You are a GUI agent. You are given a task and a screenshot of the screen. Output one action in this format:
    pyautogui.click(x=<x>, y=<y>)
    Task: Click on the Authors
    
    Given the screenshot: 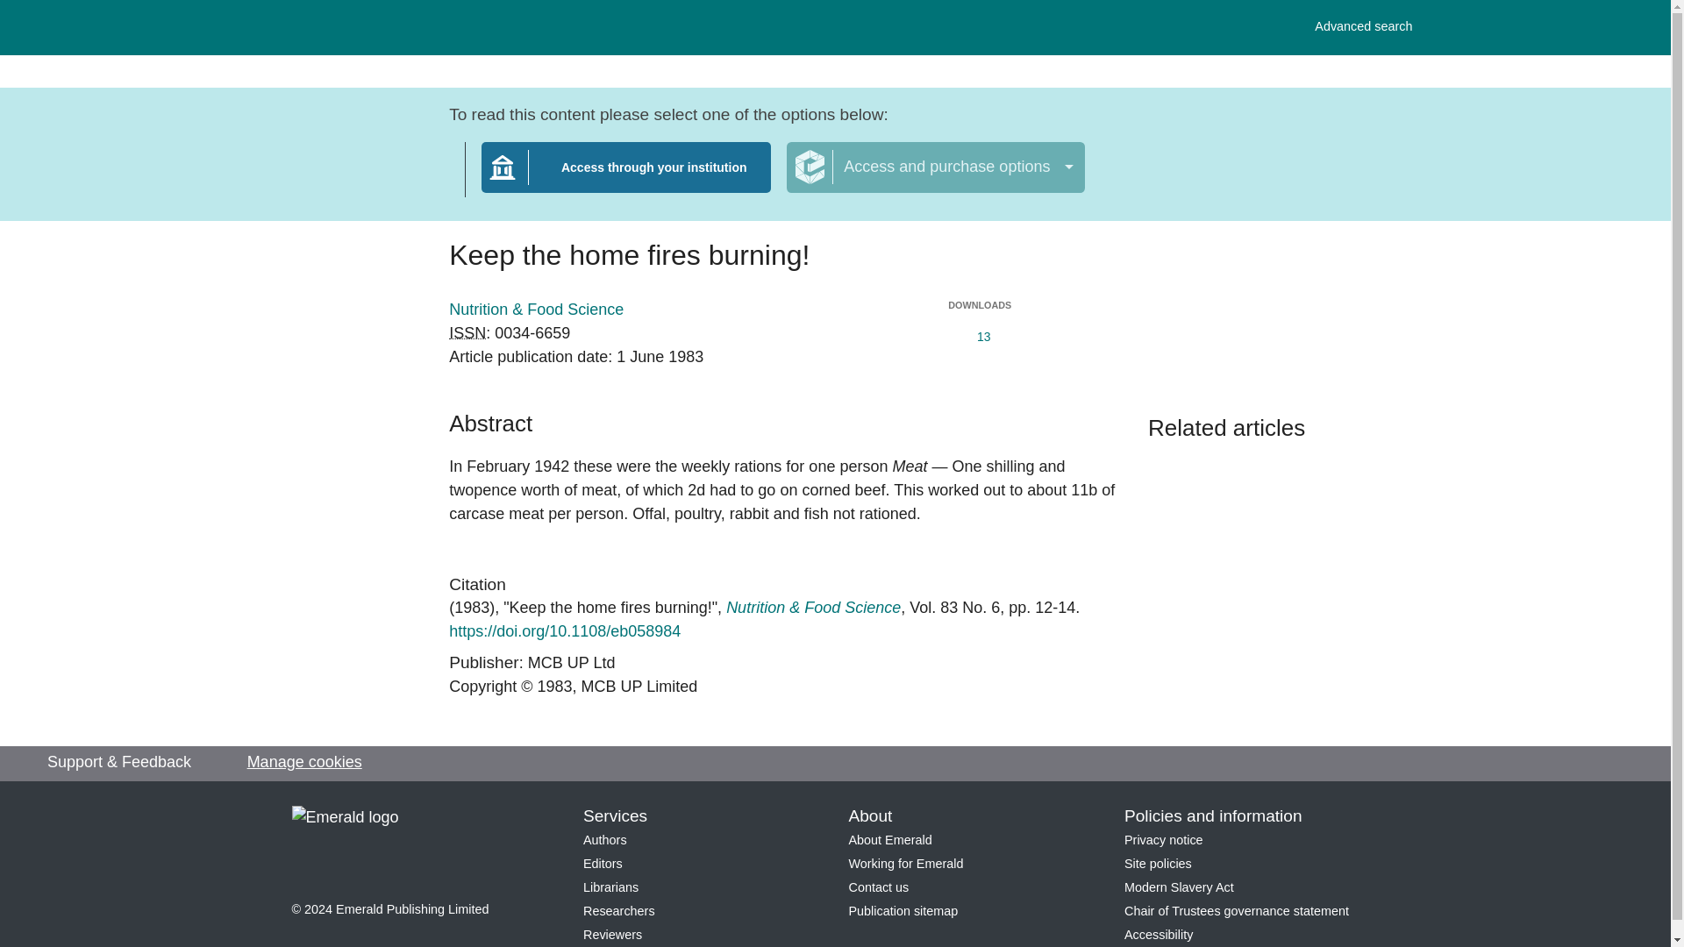 What is the action you would take?
    pyautogui.click(x=1237, y=910)
    